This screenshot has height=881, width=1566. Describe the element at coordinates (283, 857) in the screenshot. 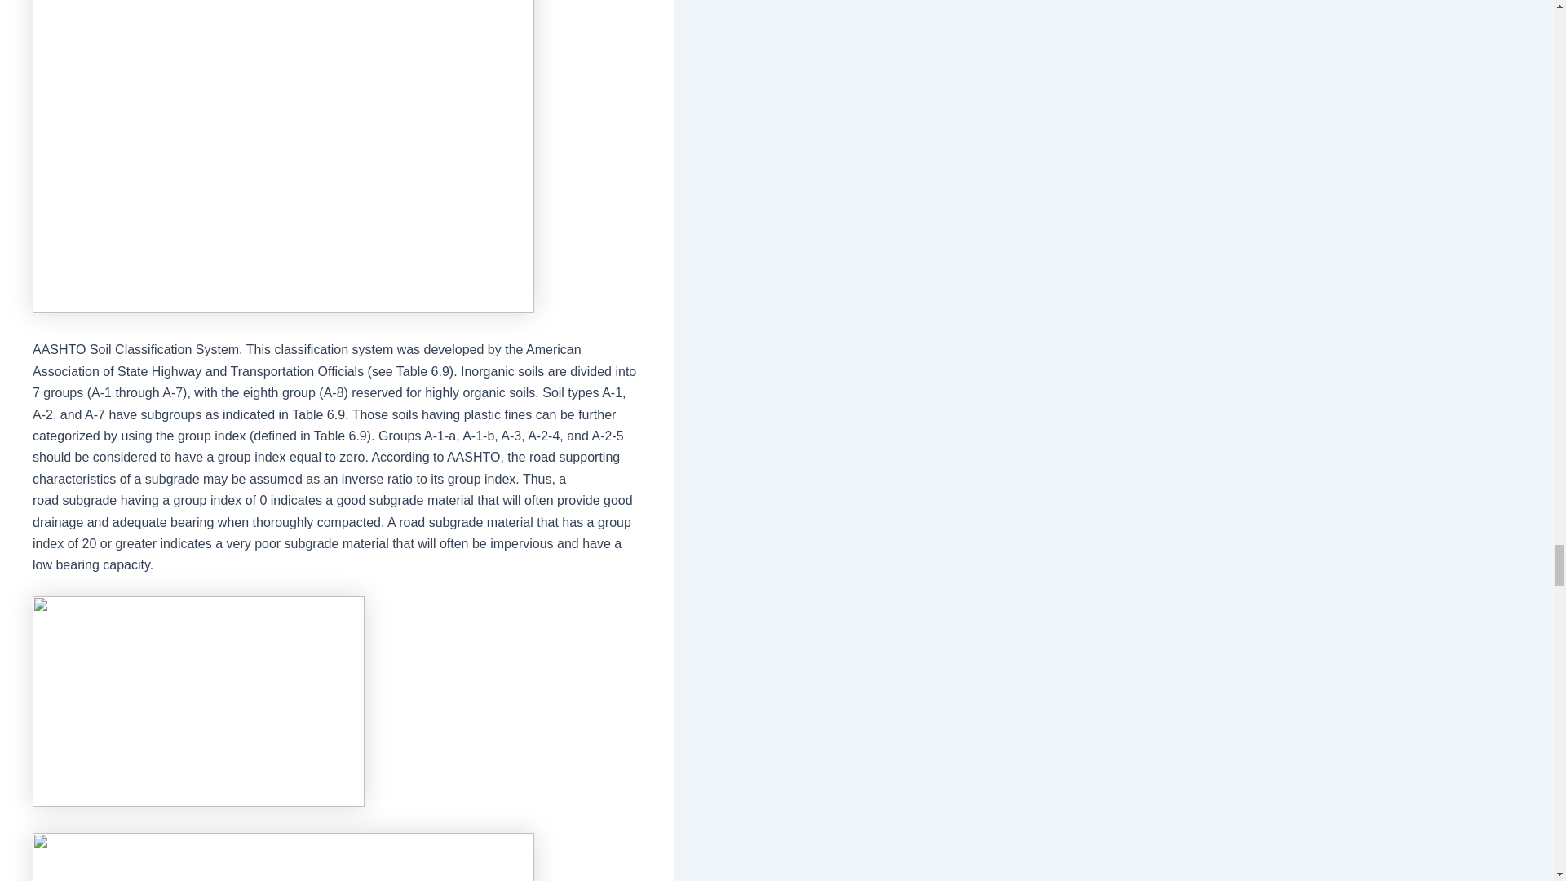

I see `TABLE 6.9 AASHTO Soil Classification System` at that location.